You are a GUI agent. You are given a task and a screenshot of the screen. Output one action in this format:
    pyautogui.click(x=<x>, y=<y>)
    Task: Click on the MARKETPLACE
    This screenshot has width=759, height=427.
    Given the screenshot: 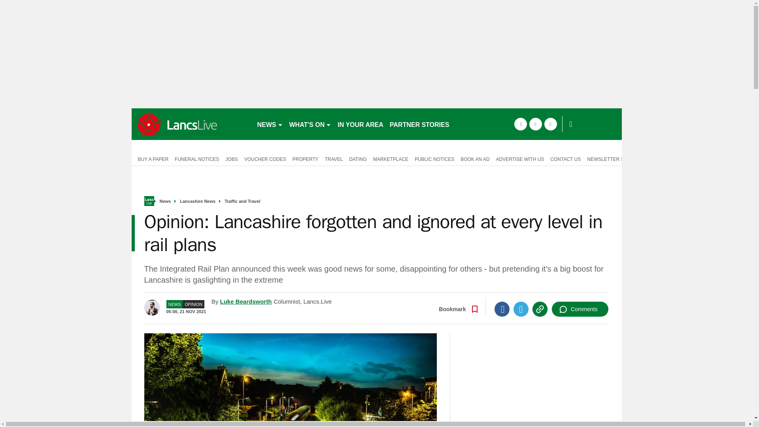 What is the action you would take?
    pyautogui.click(x=391, y=159)
    